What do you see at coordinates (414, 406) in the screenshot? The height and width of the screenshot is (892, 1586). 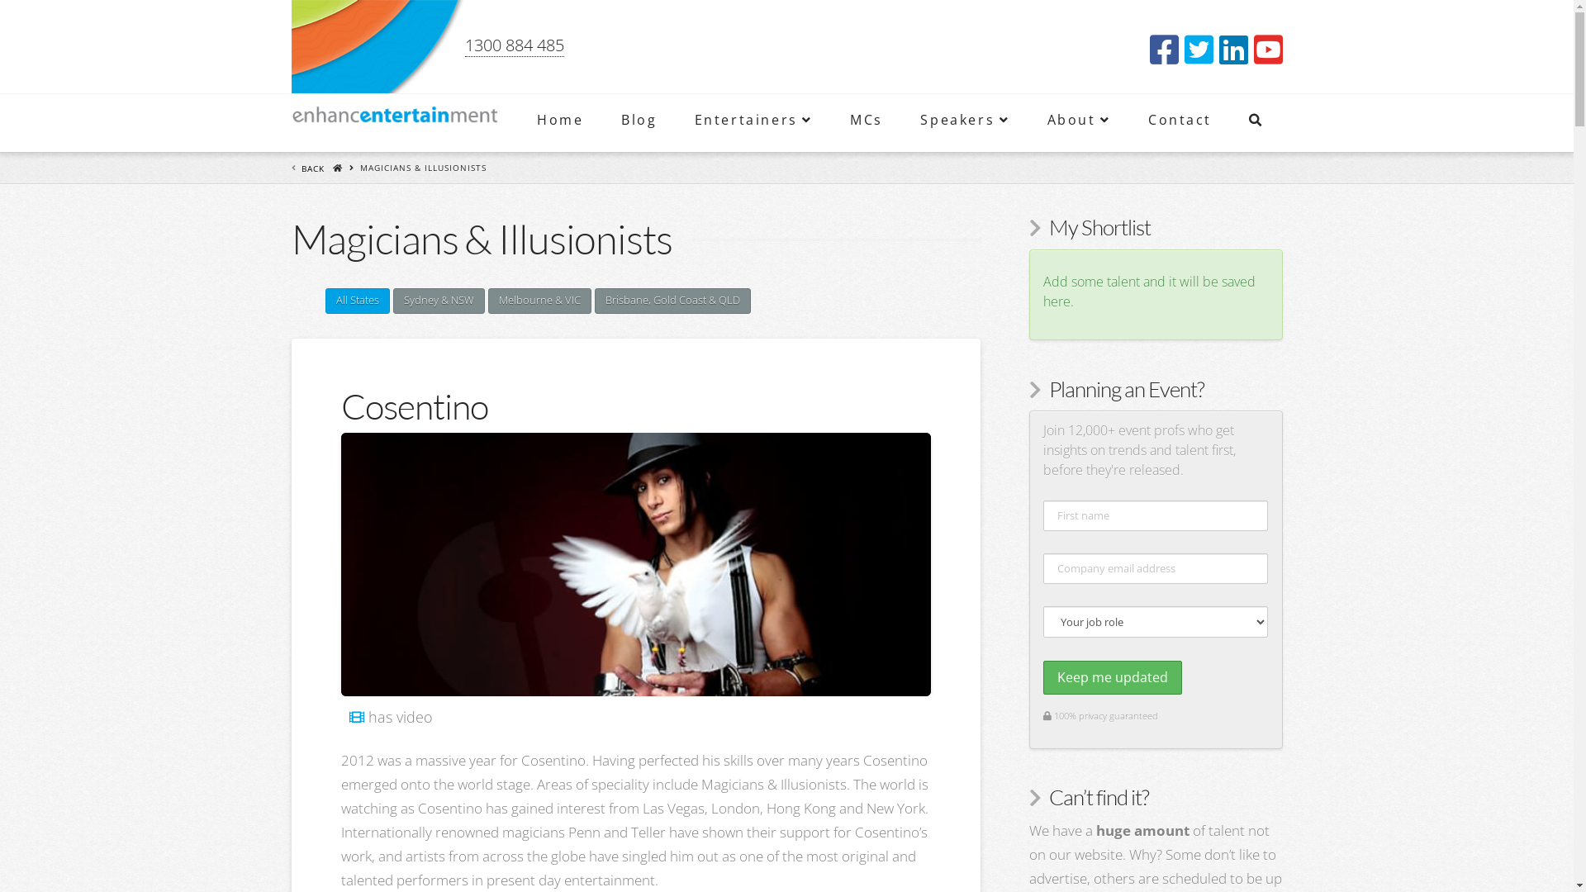 I see `Cosentino` at bounding box center [414, 406].